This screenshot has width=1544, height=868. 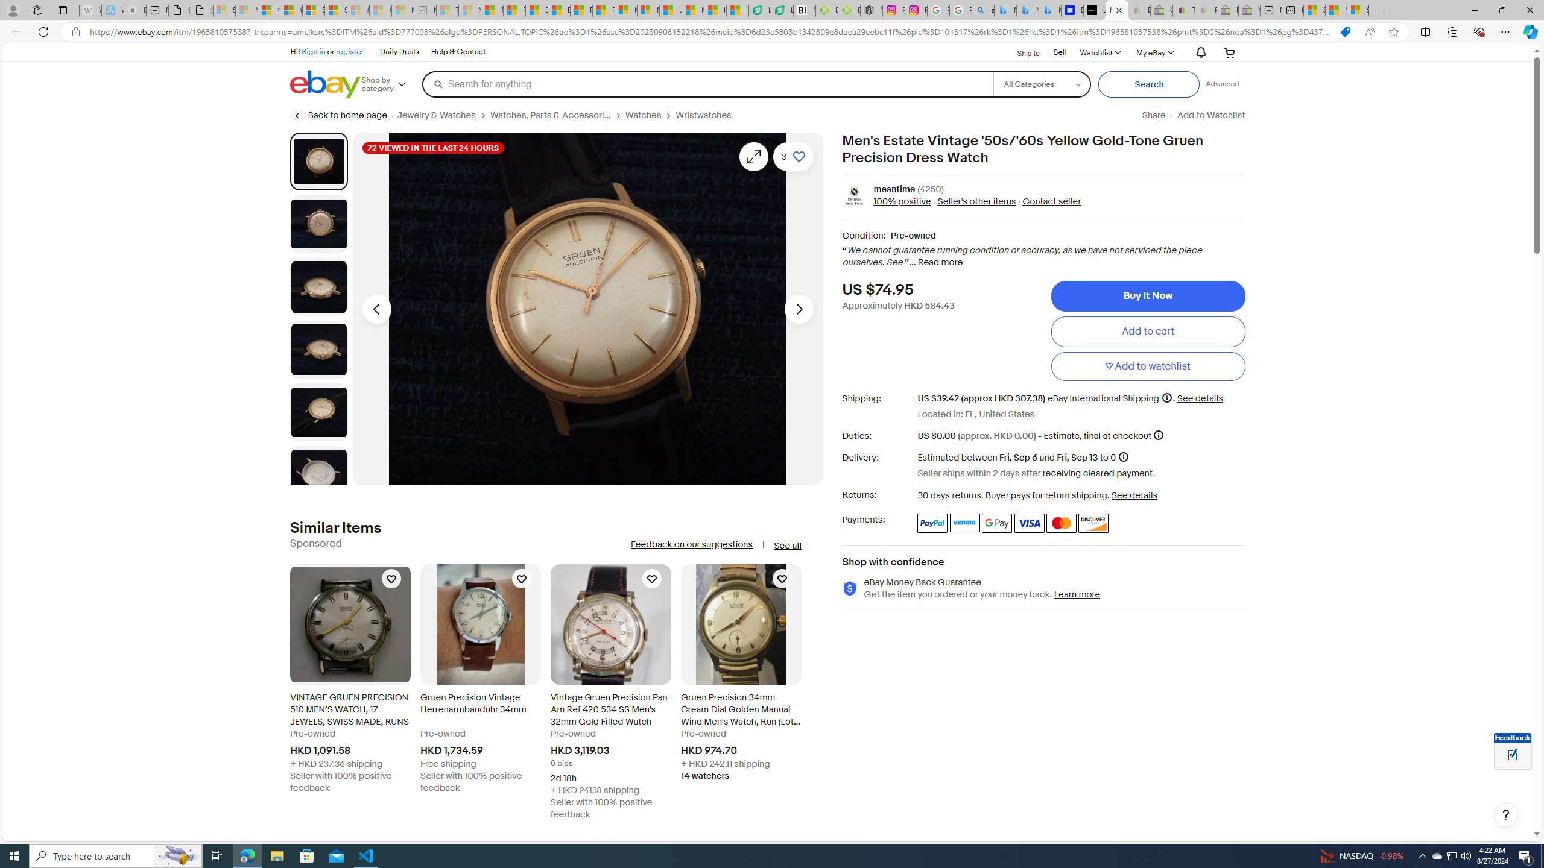 What do you see at coordinates (1227, 10) in the screenshot?
I see `Press Room - eBay Inc. - Sleeping` at bounding box center [1227, 10].